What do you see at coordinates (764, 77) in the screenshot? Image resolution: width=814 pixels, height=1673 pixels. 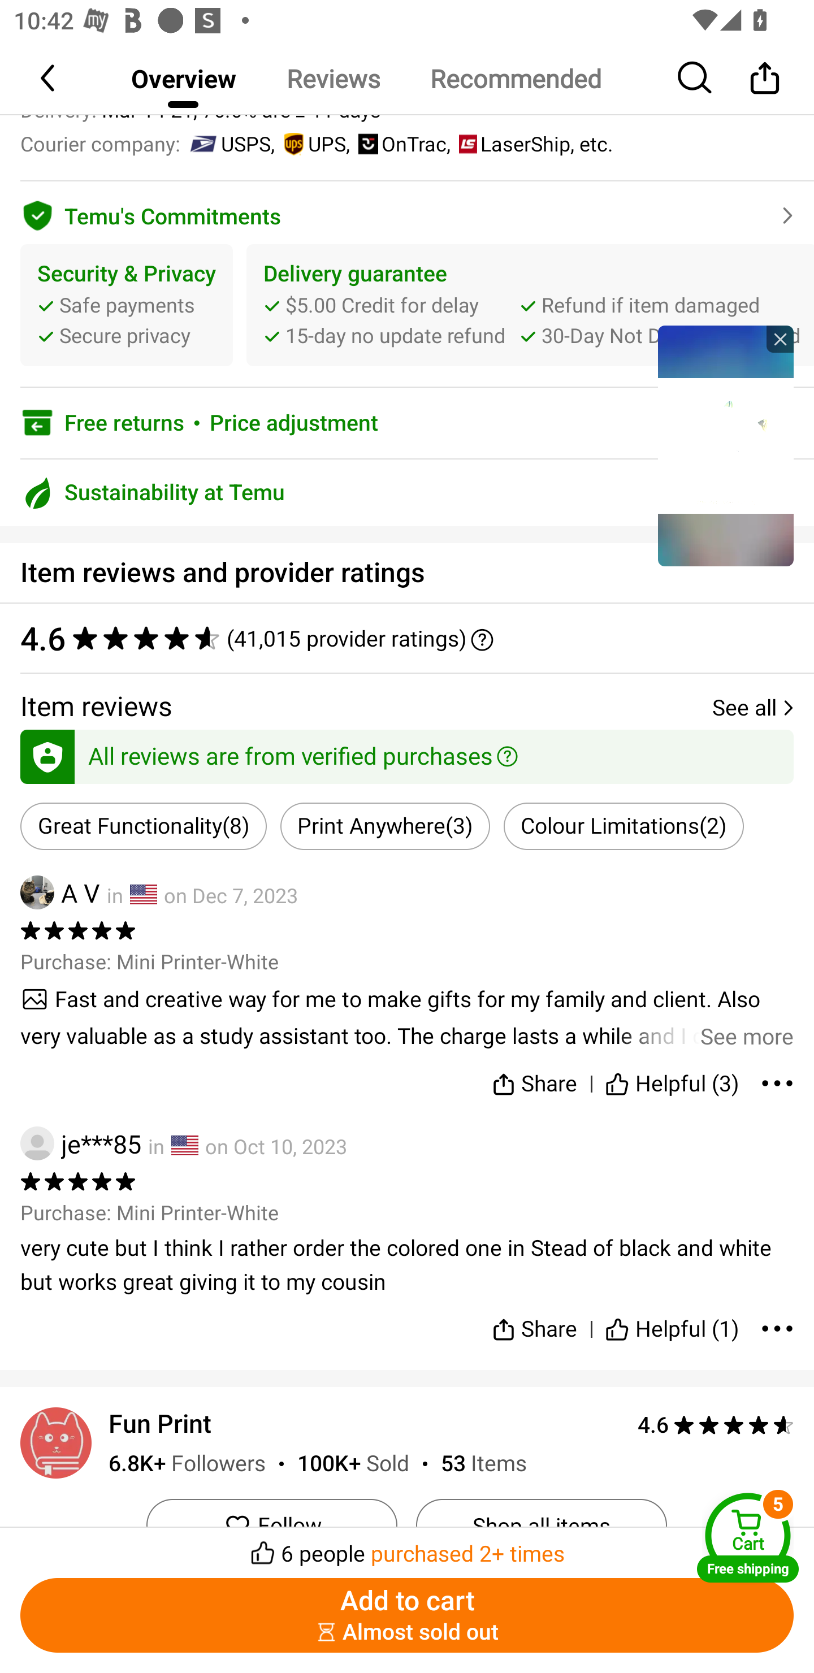 I see `Share` at bounding box center [764, 77].